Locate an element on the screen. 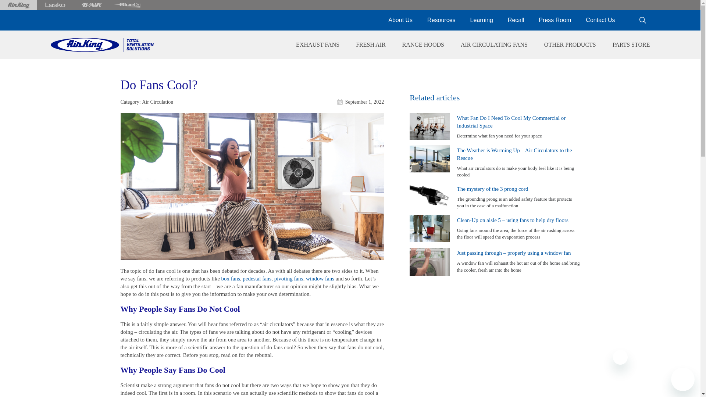 The height and width of the screenshot is (397, 706). Contact Us is located at coordinates (600, 20).